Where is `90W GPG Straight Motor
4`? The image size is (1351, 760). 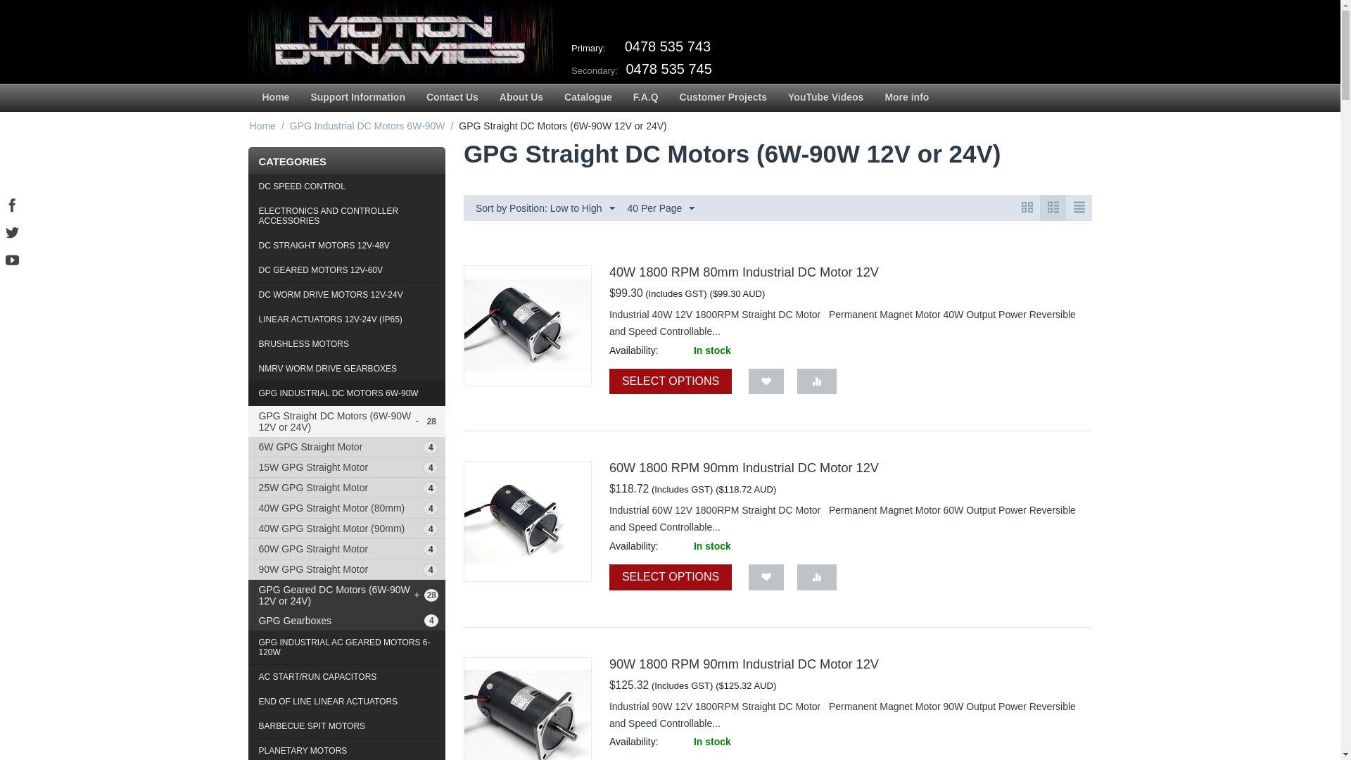 90W GPG Straight Motor
4 is located at coordinates (346, 569).